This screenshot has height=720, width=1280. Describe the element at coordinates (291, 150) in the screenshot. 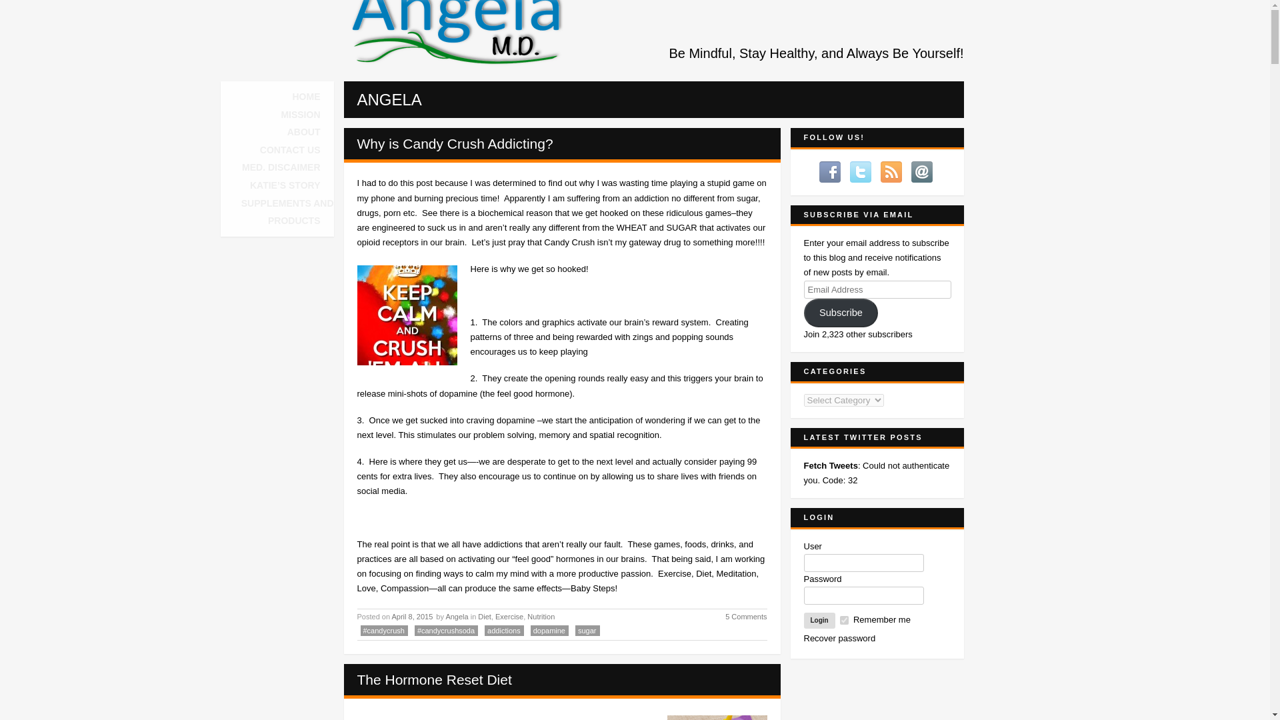

I see `CONTACT US` at that location.